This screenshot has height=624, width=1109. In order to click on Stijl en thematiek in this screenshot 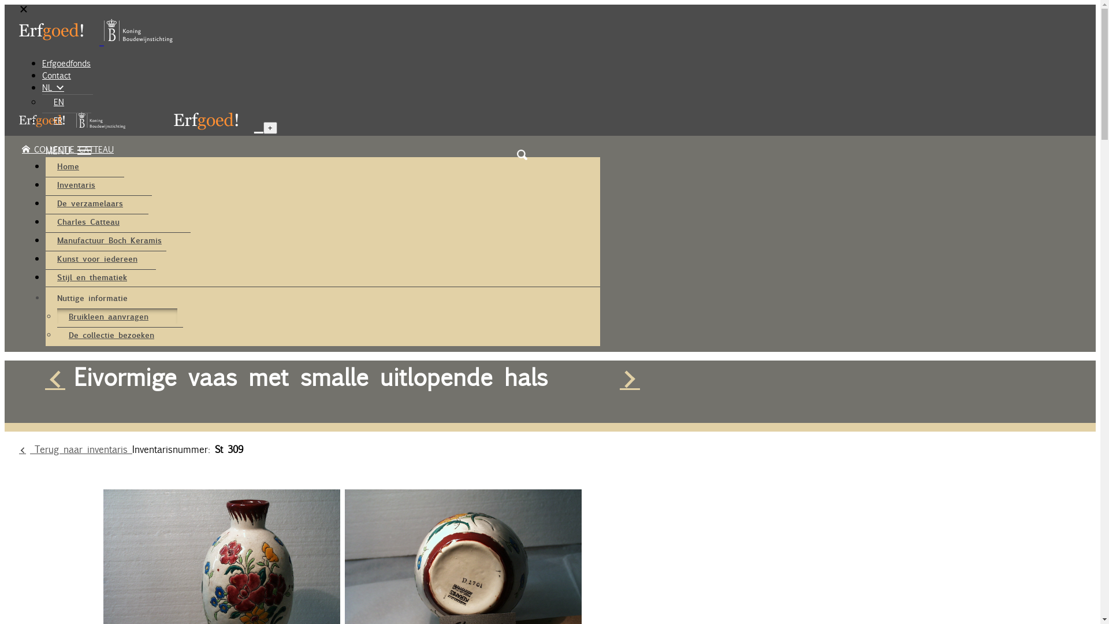, I will do `click(101, 277)`.